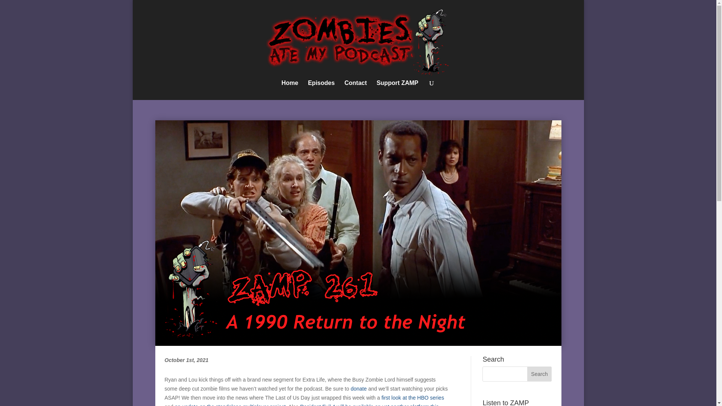  I want to click on Contact, so click(355, 90).